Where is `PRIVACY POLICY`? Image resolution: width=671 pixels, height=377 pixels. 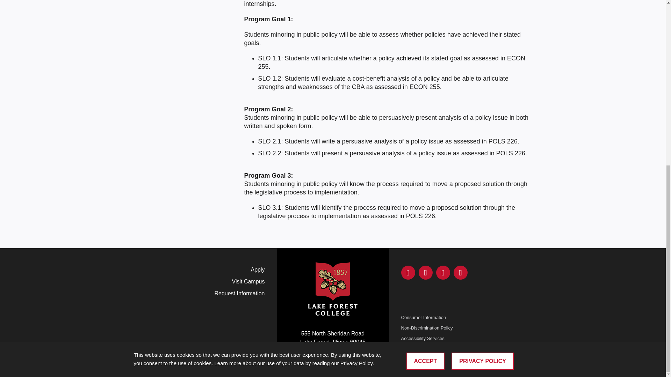
PRIVACY POLICY is located at coordinates (483, 68).